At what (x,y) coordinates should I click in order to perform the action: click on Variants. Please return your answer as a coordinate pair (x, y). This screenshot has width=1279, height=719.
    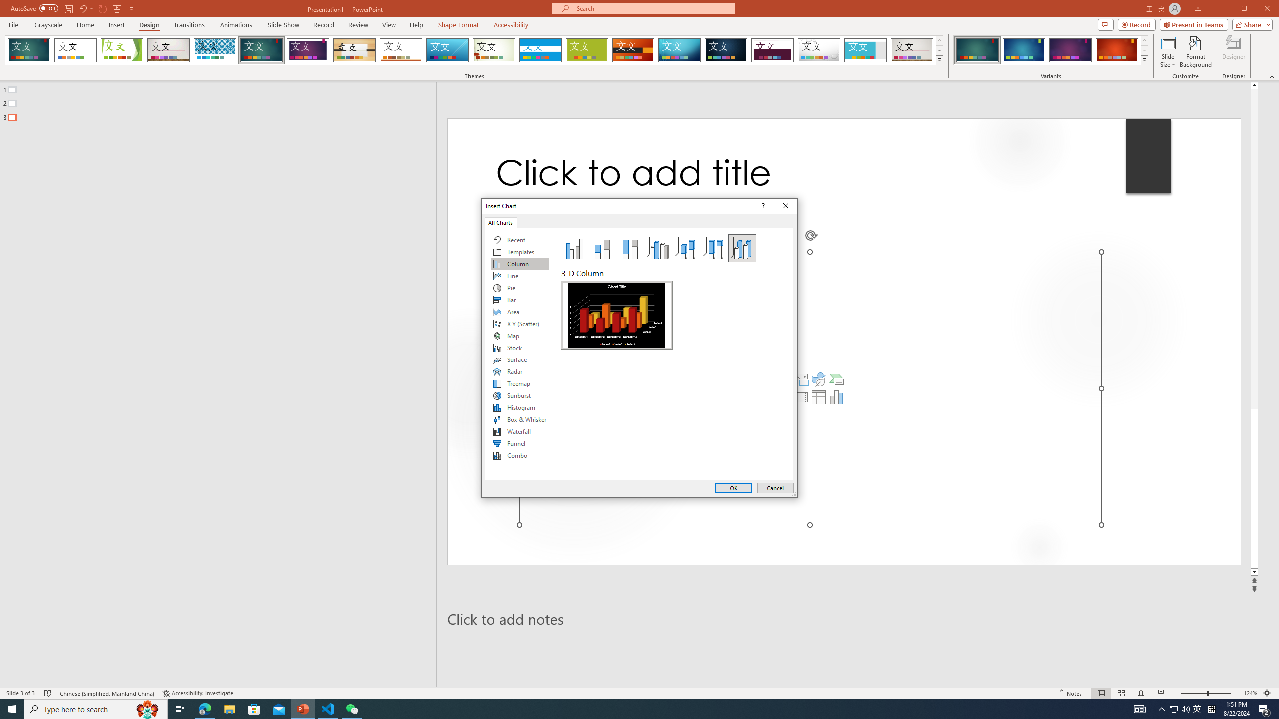
    Looking at the image, I should click on (1144, 60).